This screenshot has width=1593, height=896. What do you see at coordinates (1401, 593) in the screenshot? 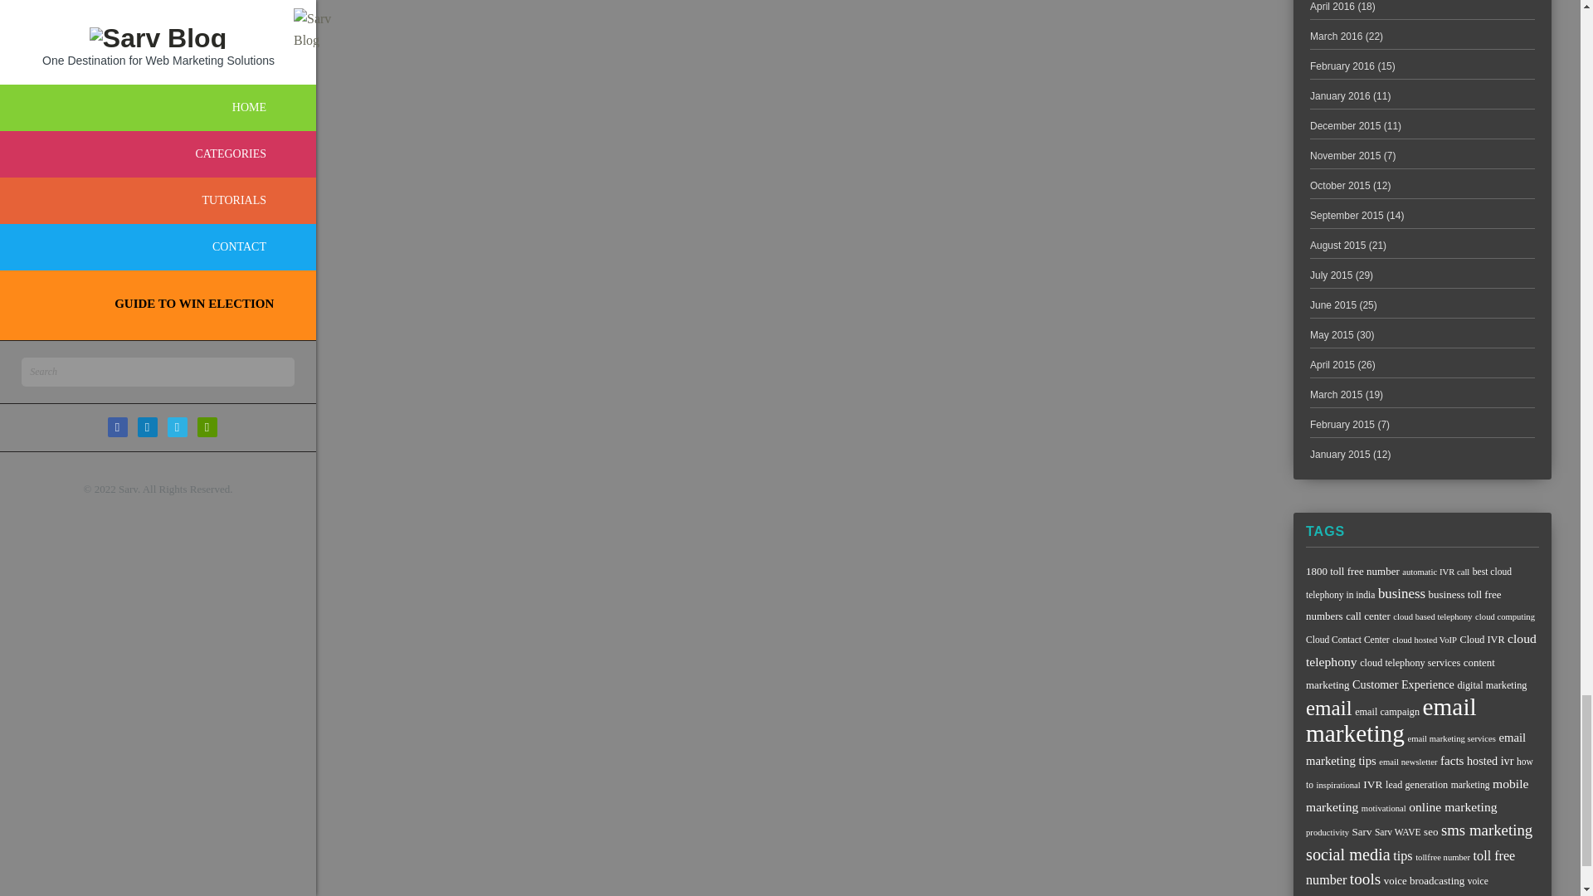
I see `19 topics` at bounding box center [1401, 593].